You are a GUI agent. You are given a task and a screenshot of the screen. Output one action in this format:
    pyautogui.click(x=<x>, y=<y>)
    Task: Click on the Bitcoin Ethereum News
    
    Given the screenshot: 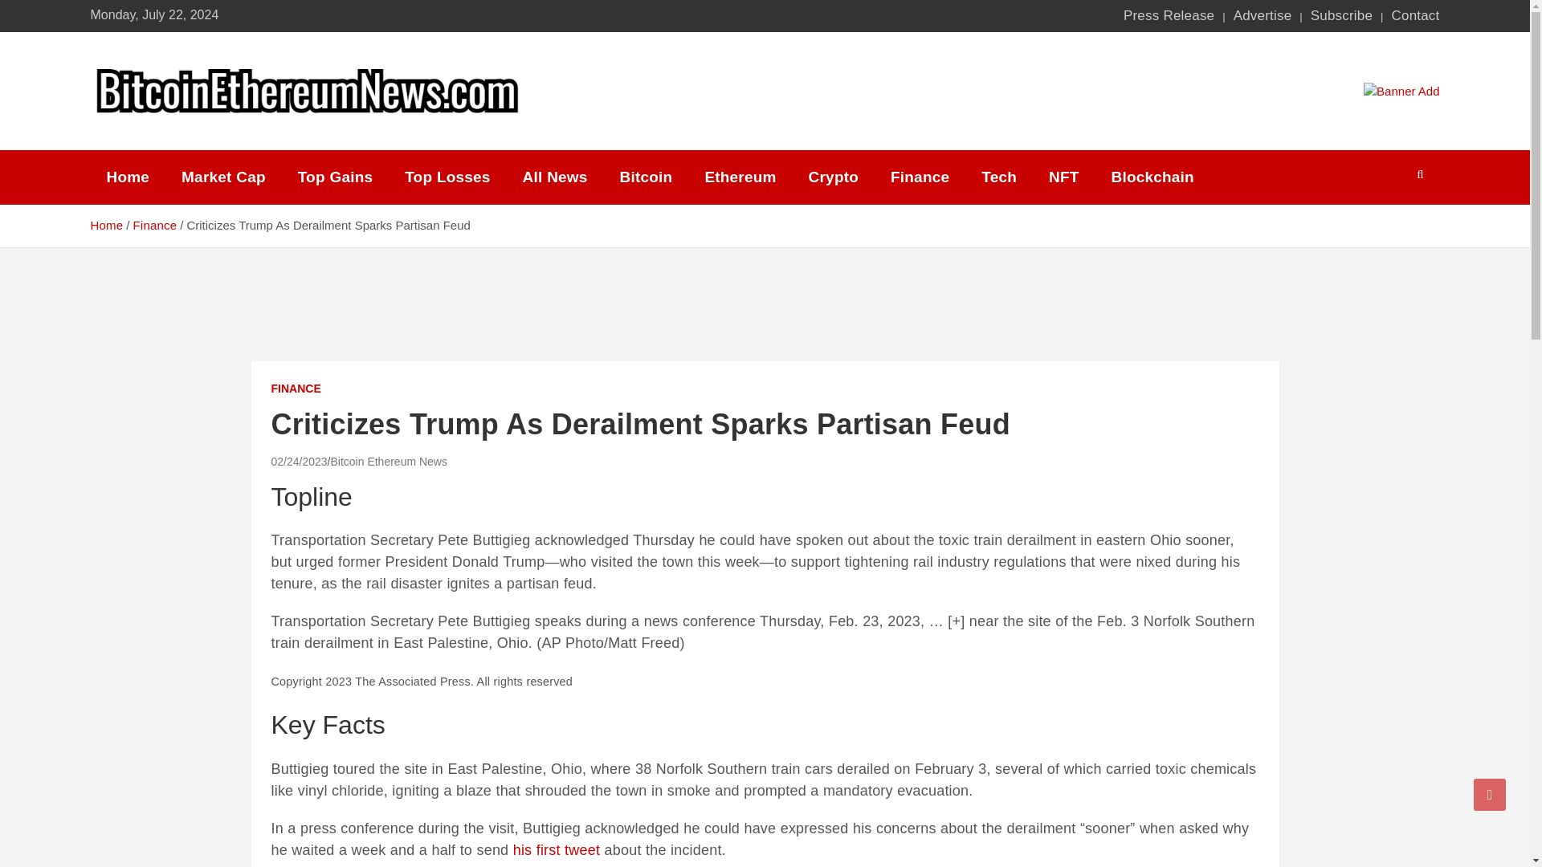 What is the action you would take?
    pyautogui.click(x=388, y=462)
    